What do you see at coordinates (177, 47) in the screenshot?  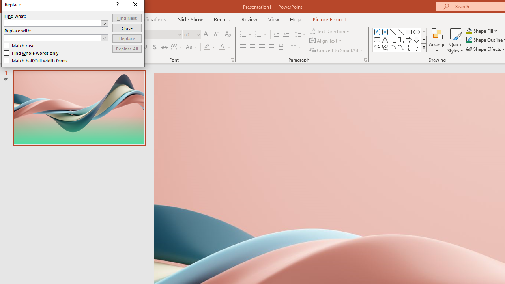 I see `Character Spacing` at bounding box center [177, 47].